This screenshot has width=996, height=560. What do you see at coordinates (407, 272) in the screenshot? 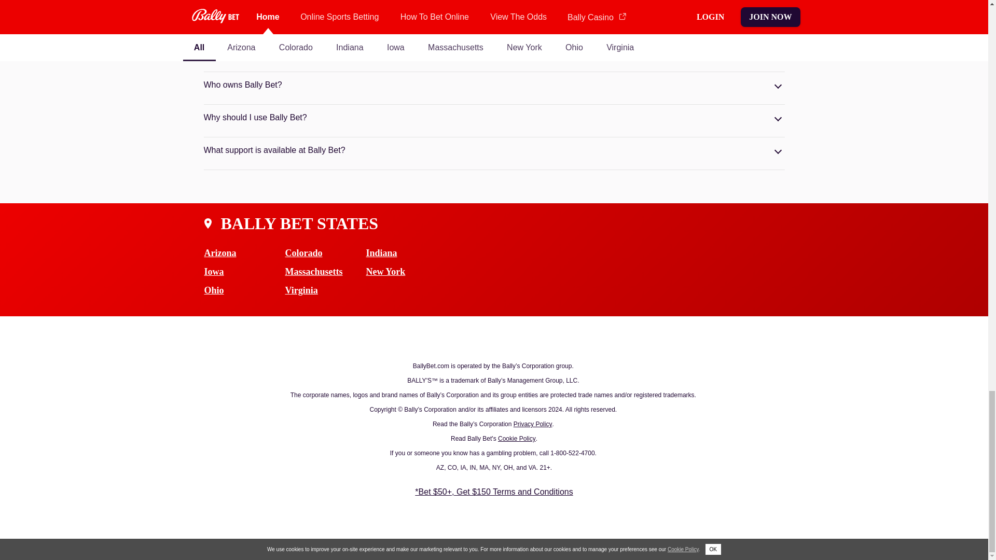
I see `New York` at bounding box center [407, 272].